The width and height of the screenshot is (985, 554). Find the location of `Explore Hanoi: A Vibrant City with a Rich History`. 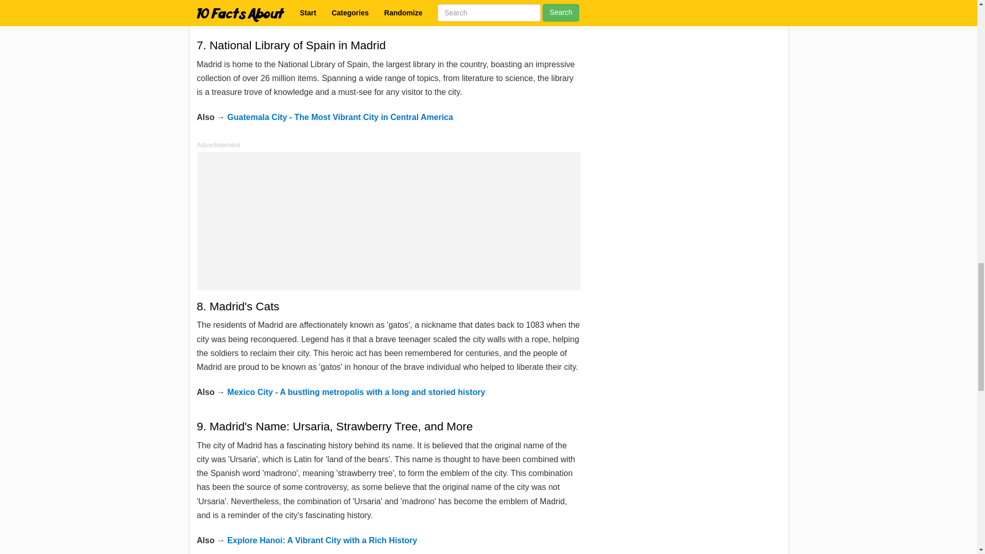

Explore Hanoi: A Vibrant City with a Rich History is located at coordinates (322, 540).